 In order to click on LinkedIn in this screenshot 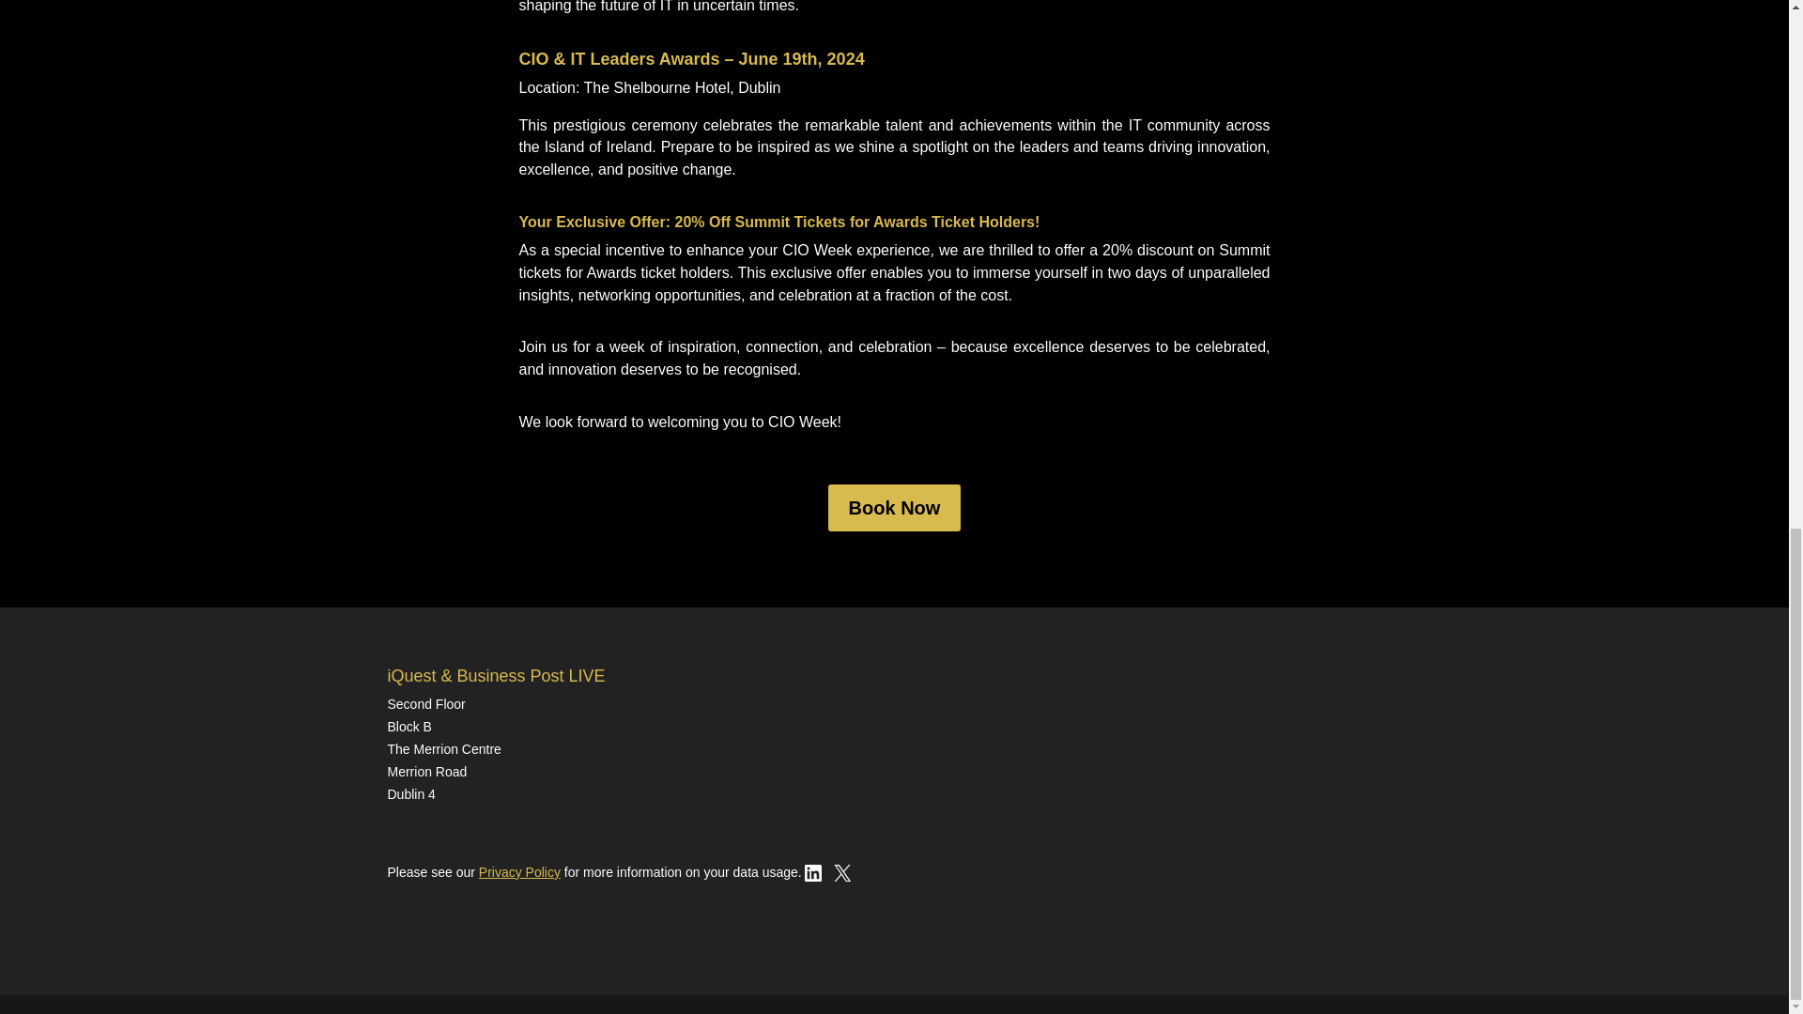, I will do `click(813, 879)`.